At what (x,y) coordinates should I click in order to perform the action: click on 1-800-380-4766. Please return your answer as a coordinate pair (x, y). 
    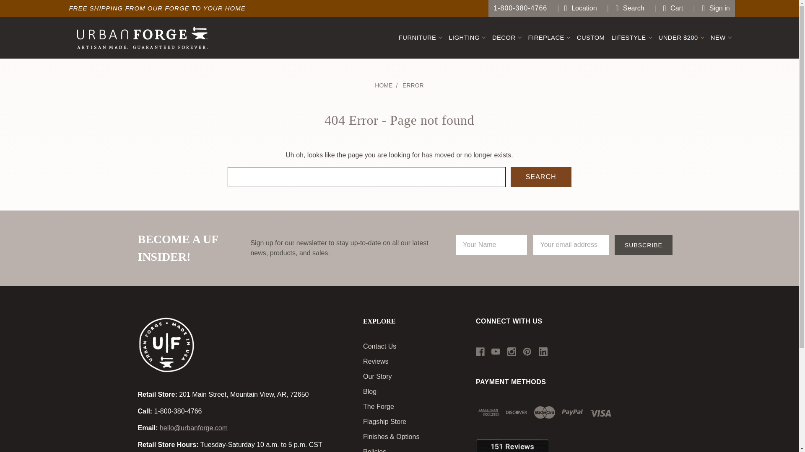
    Looking at the image, I should click on (520, 8).